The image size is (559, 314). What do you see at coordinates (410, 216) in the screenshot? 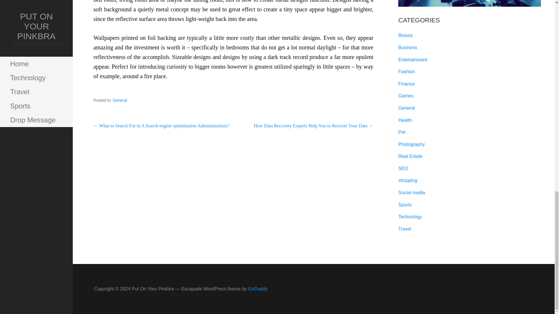
I see `Technology` at bounding box center [410, 216].